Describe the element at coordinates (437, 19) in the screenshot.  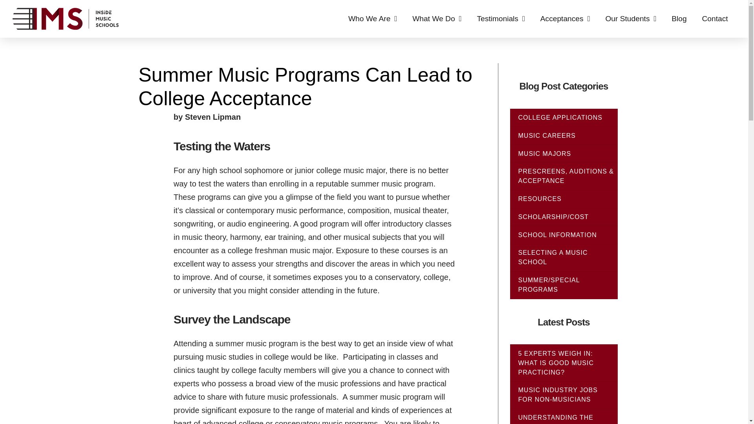
I see `What We Do` at that location.